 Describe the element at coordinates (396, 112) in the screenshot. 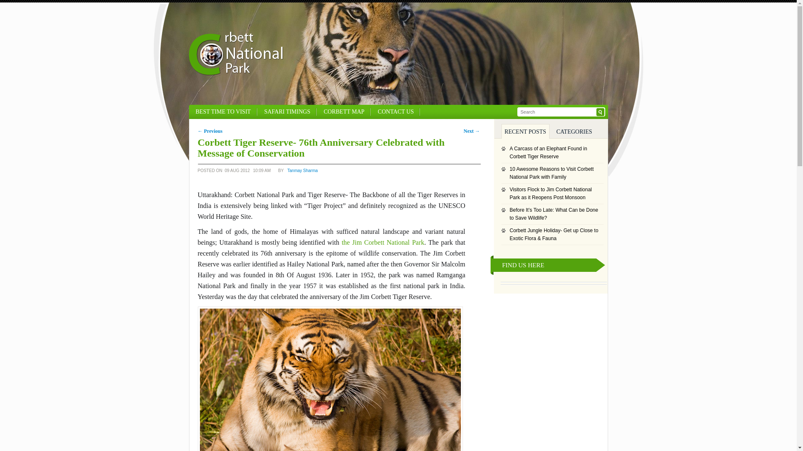

I see `CONTACT US` at that location.